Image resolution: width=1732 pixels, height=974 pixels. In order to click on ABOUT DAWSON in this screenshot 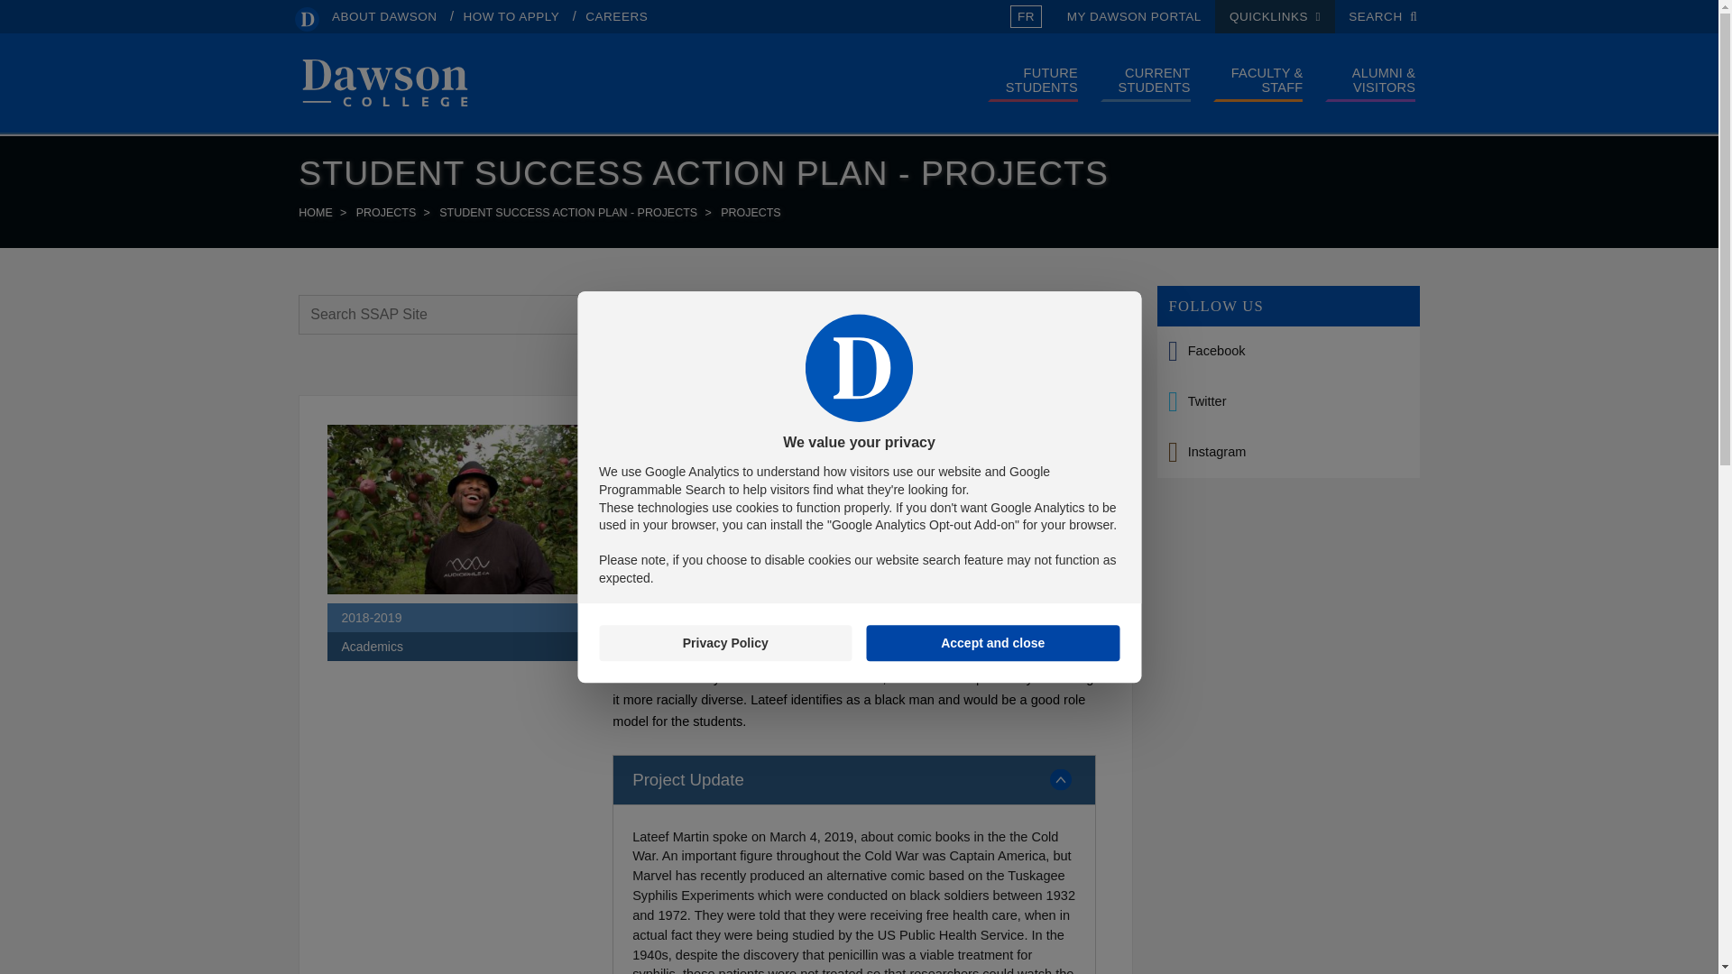, I will do `click(384, 16)`.